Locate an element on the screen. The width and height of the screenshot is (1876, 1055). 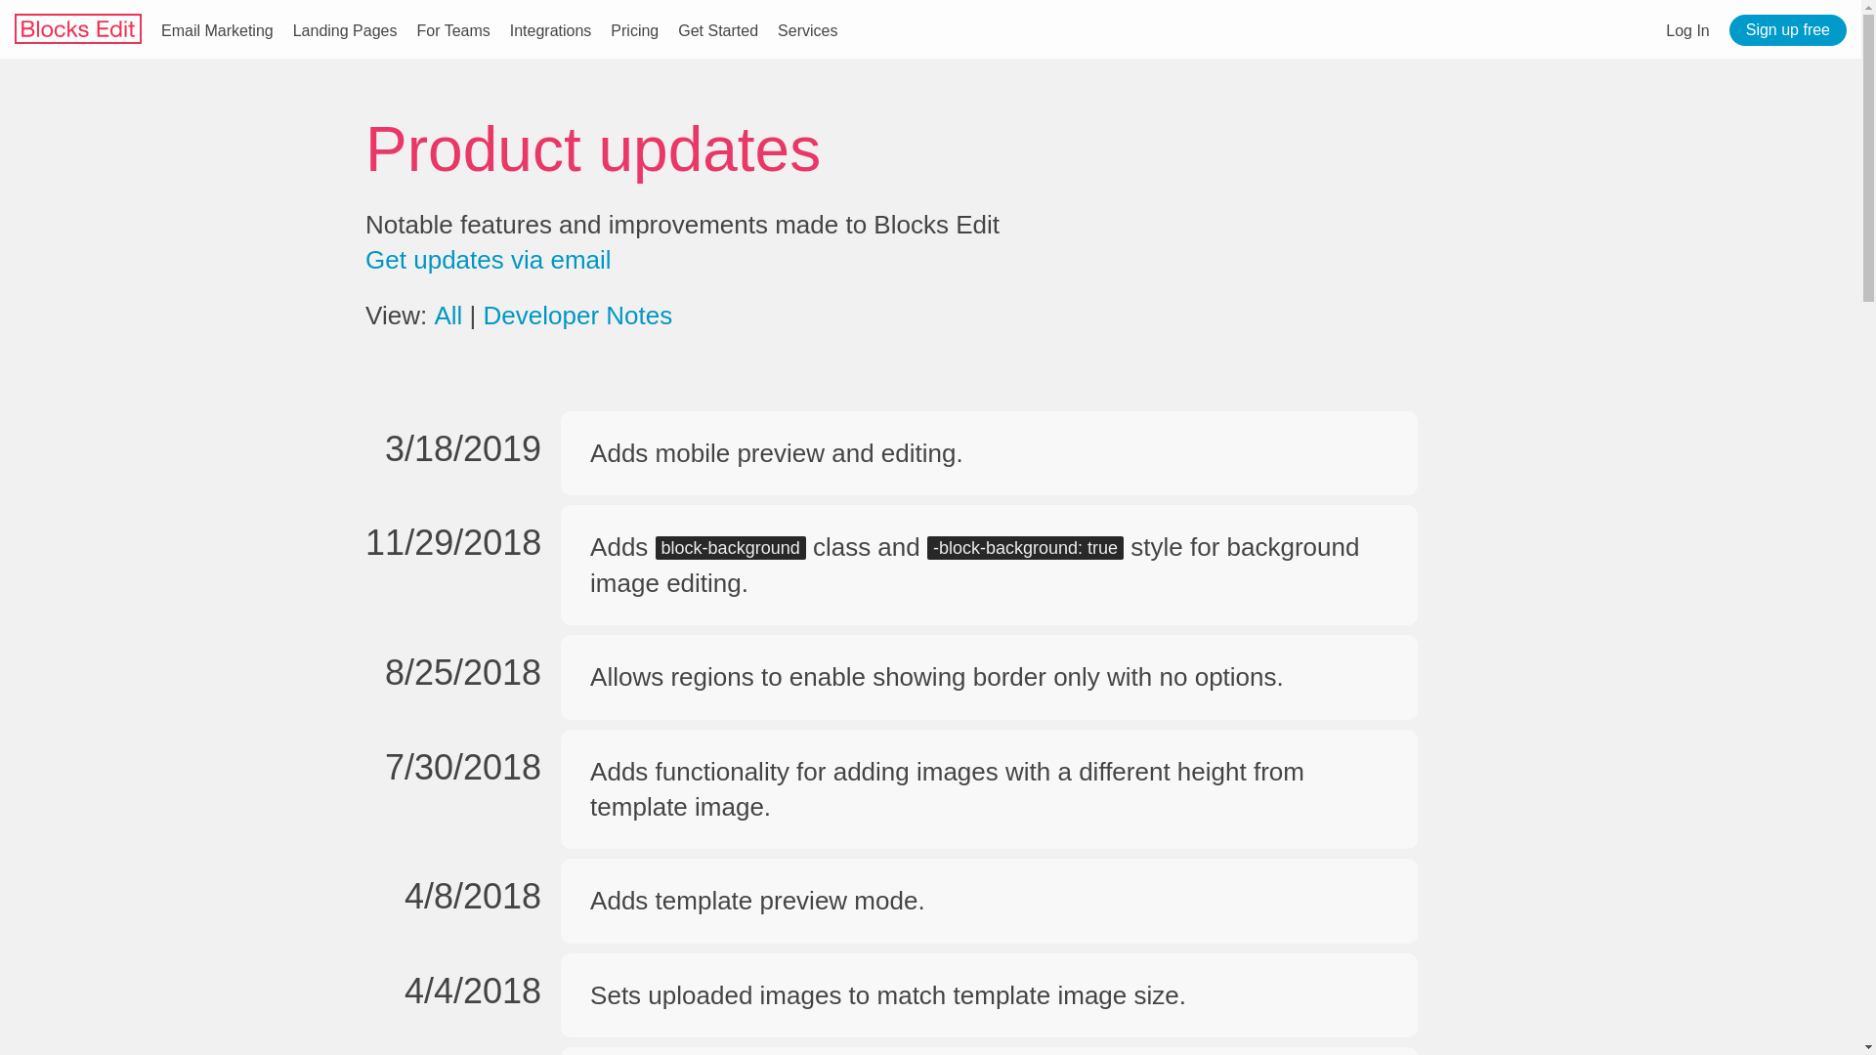
All is located at coordinates (448, 315).